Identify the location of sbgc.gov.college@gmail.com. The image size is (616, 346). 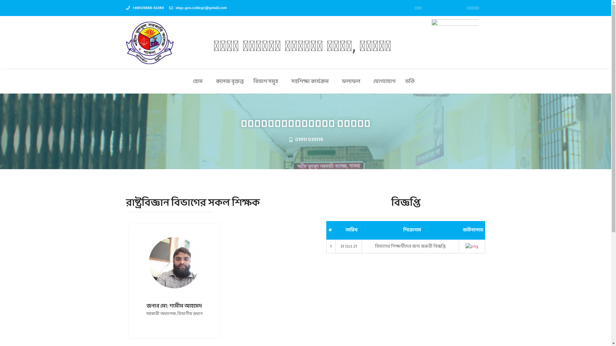
(198, 8).